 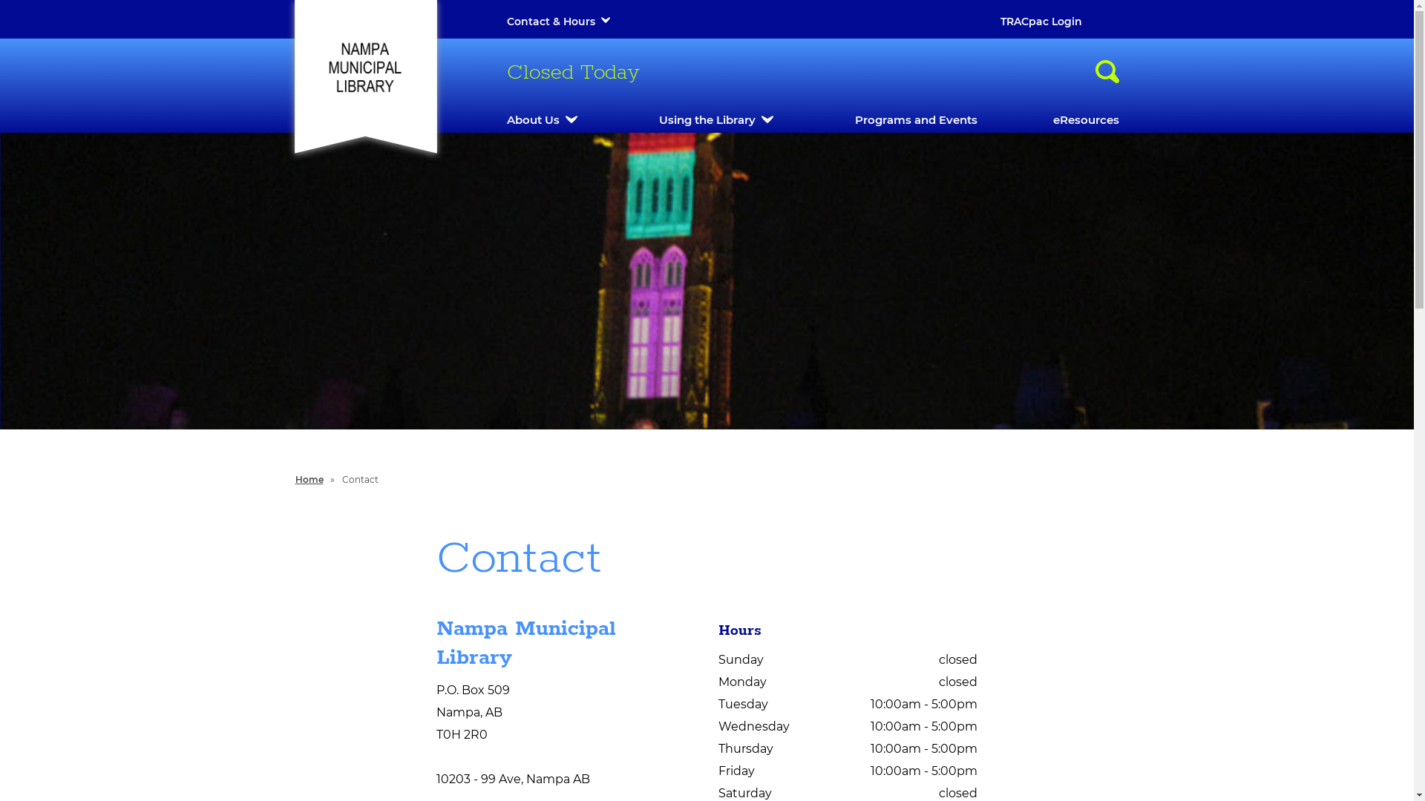 What do you see at coordinates (916, 120) in the screenshot?
I see `Programs and Events` at bounding box center [916, 120].